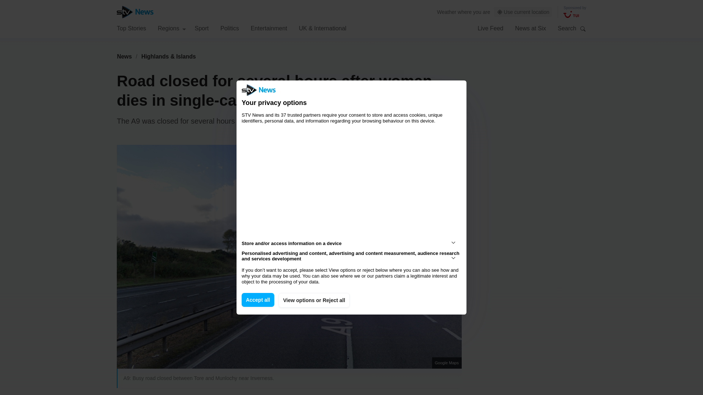 Image resolution: width=703 pixels, height=395 pixels. What do you see at coordinates (447, 12) in the screenshot?
I see `Weather` at bounding box center [447, 12].